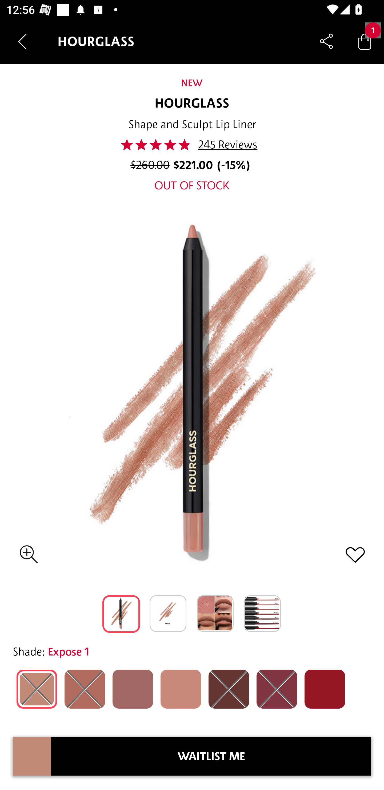  I want to click on Bag, so click(365, 41).